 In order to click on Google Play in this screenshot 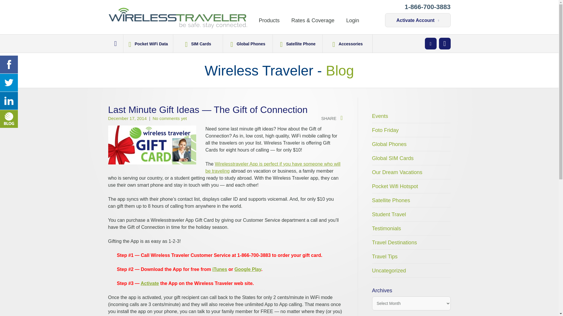, I will do `click(247, 269)`.